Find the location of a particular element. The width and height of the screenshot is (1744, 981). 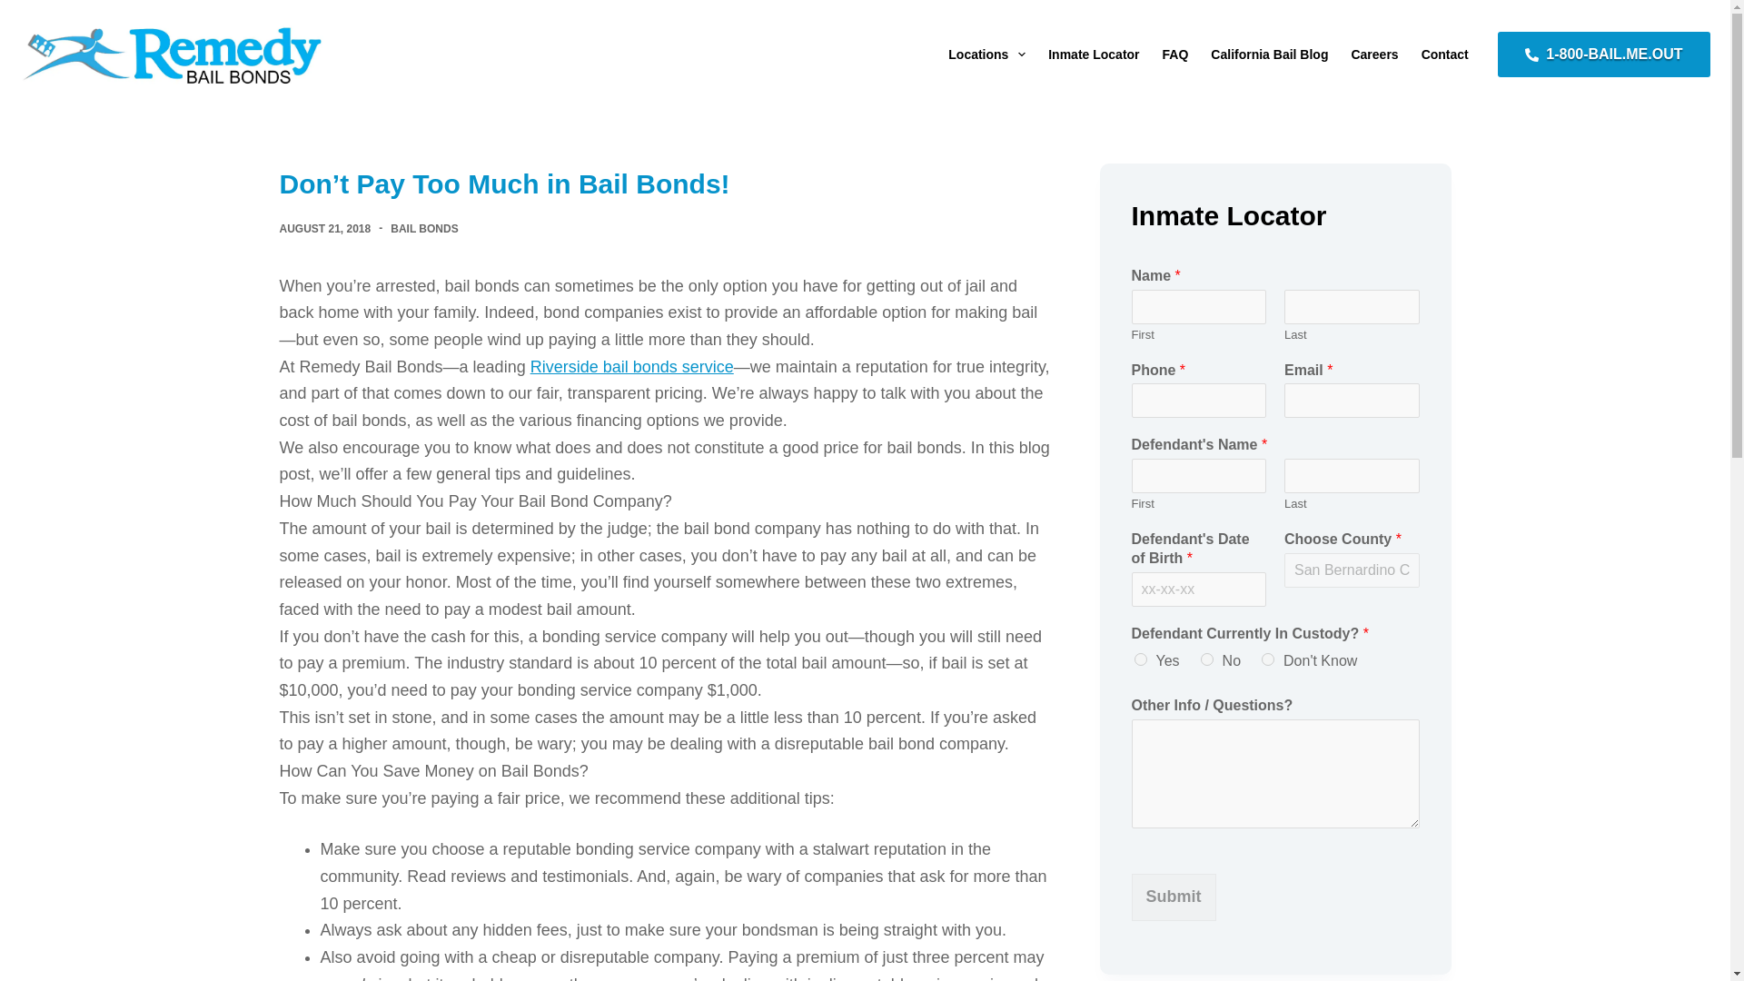

Submit is located at coordinates (1174, 897).